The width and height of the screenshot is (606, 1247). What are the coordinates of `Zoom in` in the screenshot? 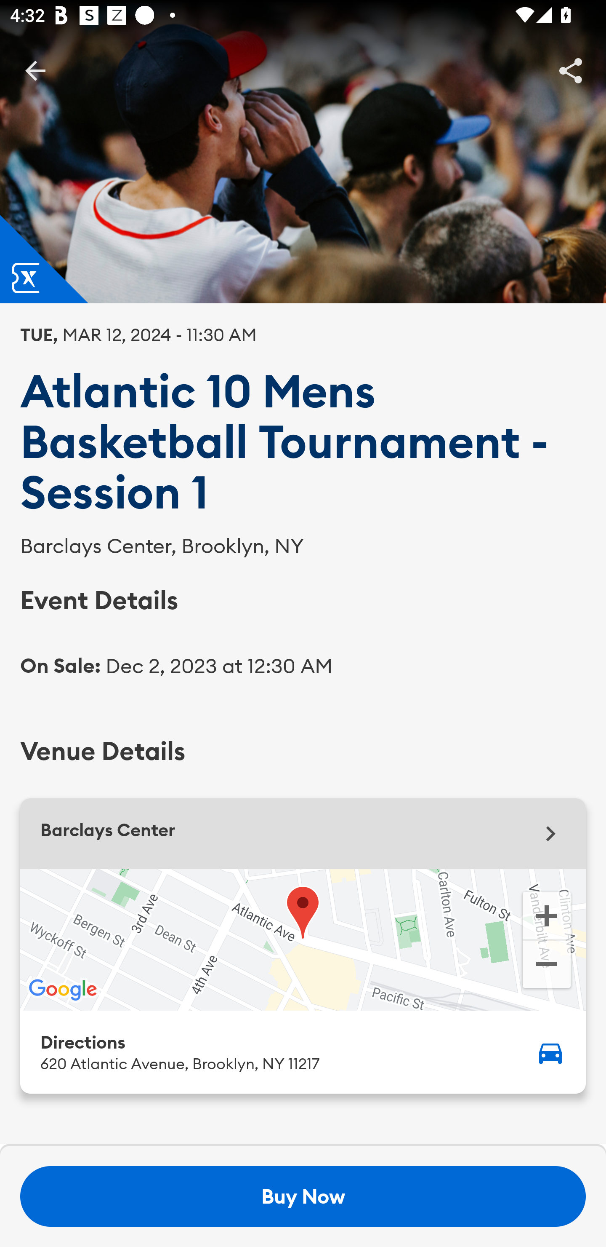 It's located at (546, 914).